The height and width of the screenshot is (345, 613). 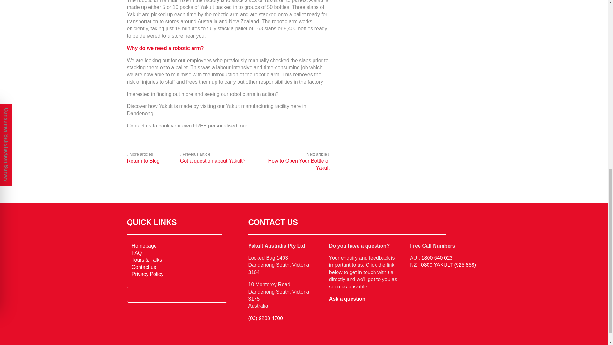 What do you see at coordinates (213, 160) in the screenshot?
I see `Got a question about Yakult?` at bounding box center [213, 160].